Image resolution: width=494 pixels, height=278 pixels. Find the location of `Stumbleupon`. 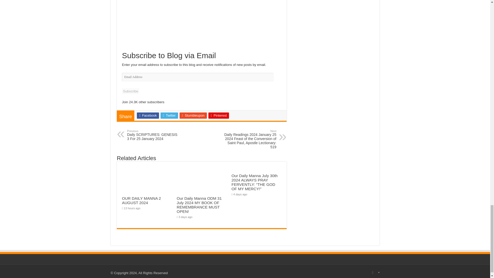

Stumbleupon is located at coordinates (193, 116).